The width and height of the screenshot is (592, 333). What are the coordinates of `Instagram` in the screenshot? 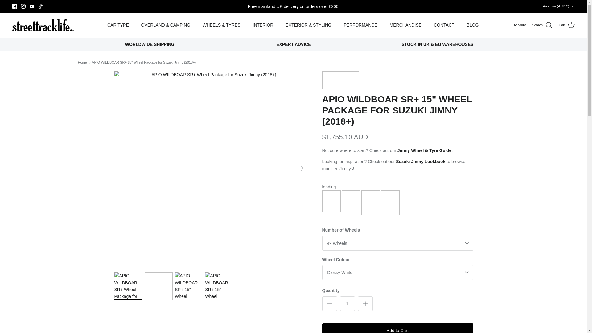 It's located at (23, 6).